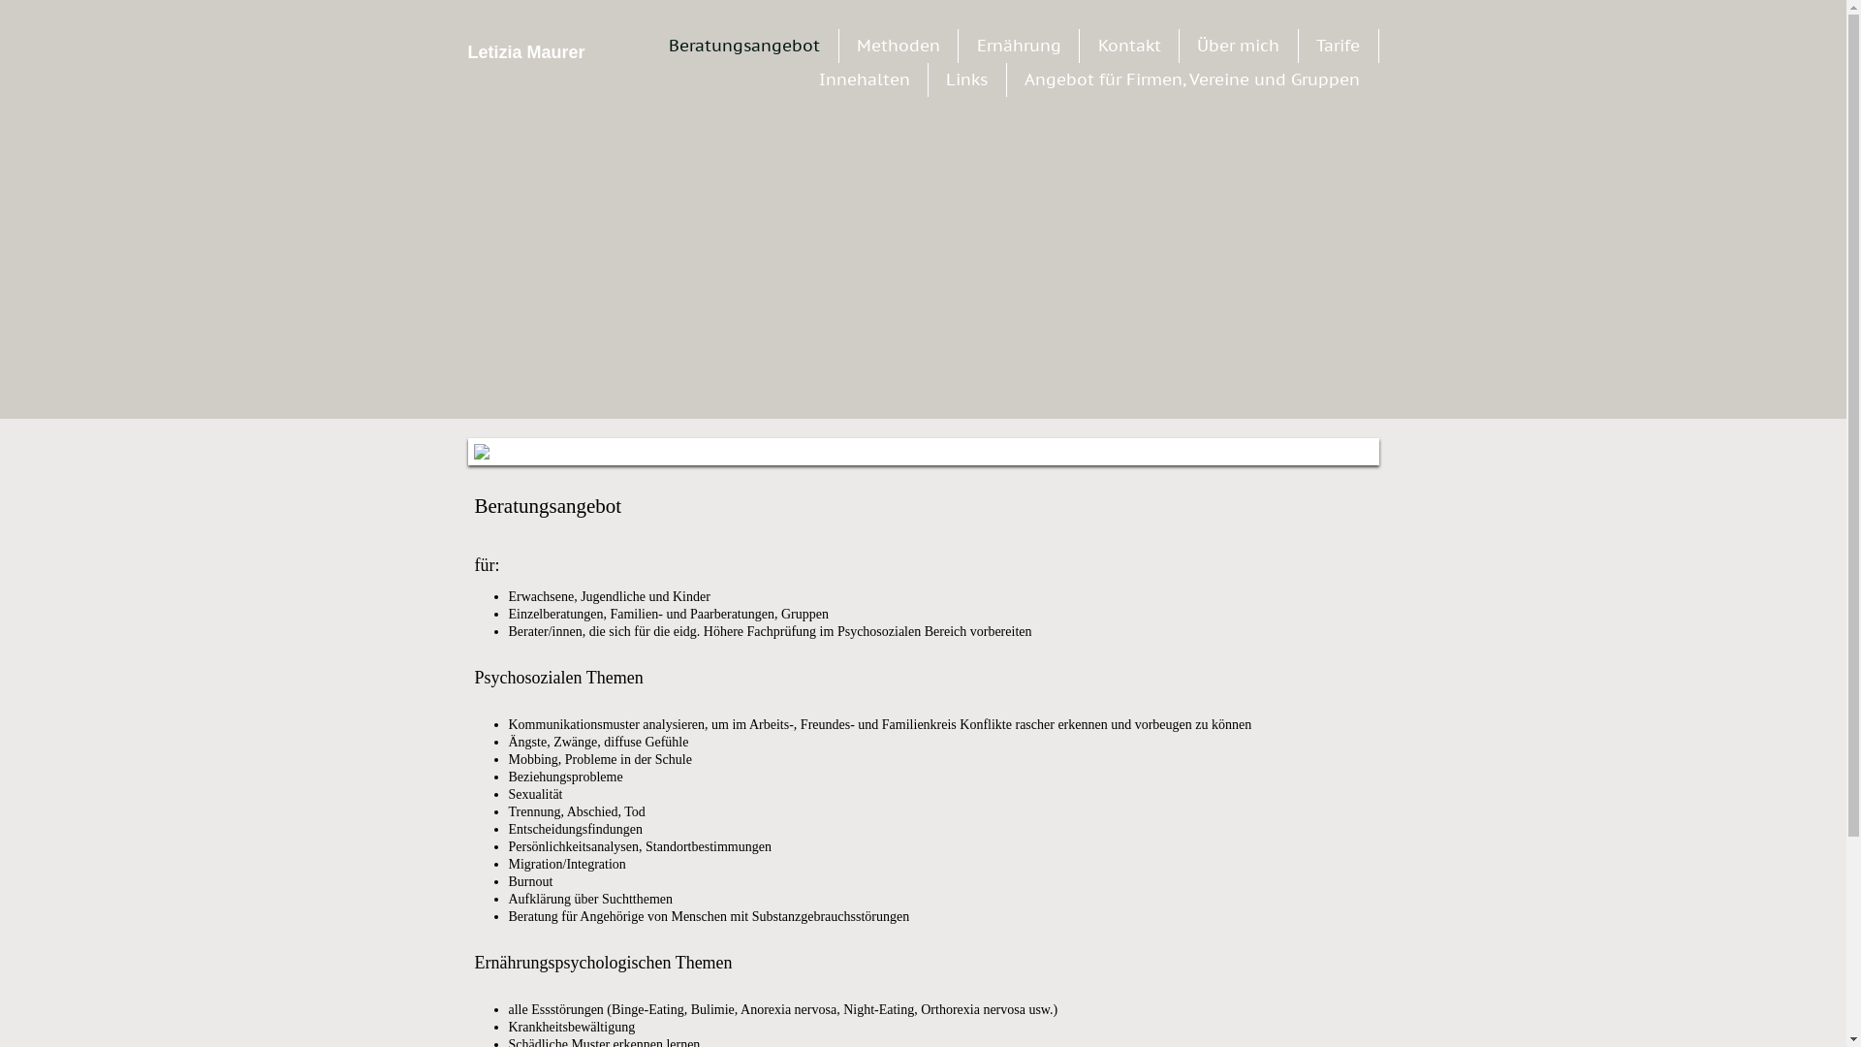 The height and width of the screenshot is (1047, 1861). Describe the element at coordinates (1130, 46) in the screenshot. I see `Kontakt` at that location.